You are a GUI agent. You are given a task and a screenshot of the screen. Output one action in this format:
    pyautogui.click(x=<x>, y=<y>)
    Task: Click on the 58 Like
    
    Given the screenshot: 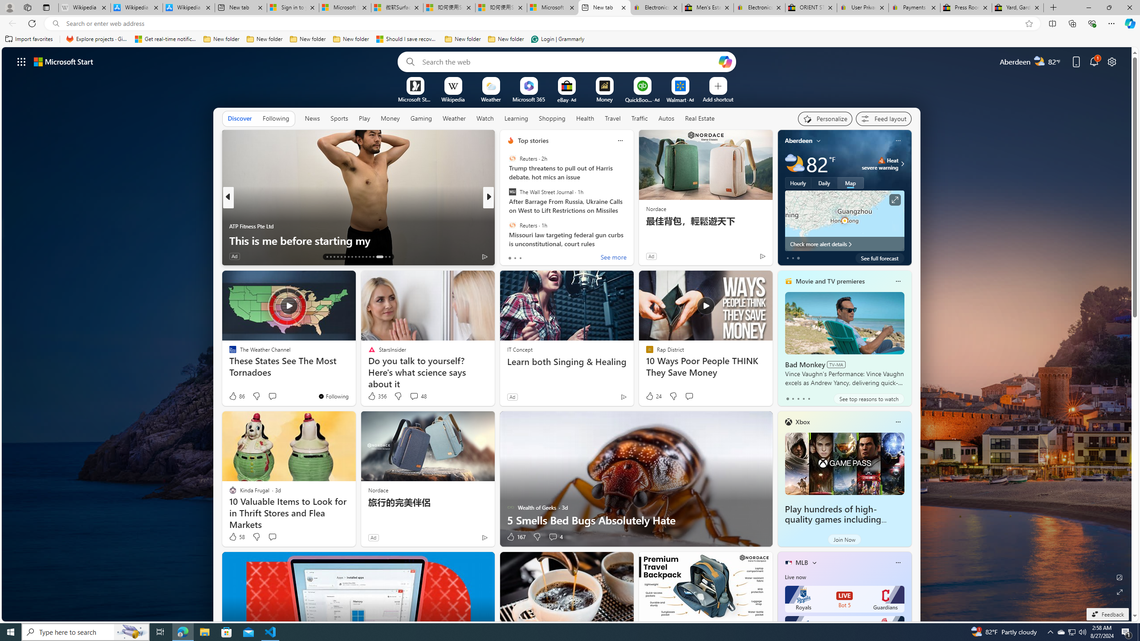 What is the action you would take?
    pyautogui.click(x=236, y=537)
    